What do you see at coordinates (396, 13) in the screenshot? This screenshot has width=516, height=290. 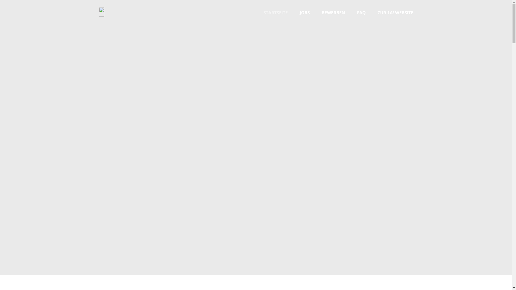 I see `ZUR 1A! WEBSITE` at bounding box center [396, 13].